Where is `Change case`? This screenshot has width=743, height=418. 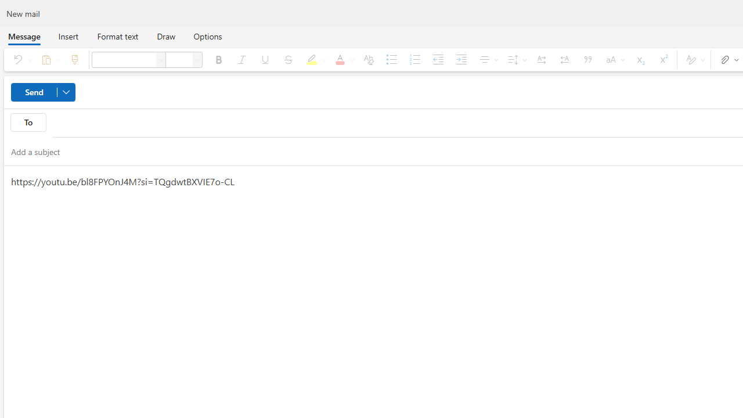 Change case is located at coordinates (613, 59).